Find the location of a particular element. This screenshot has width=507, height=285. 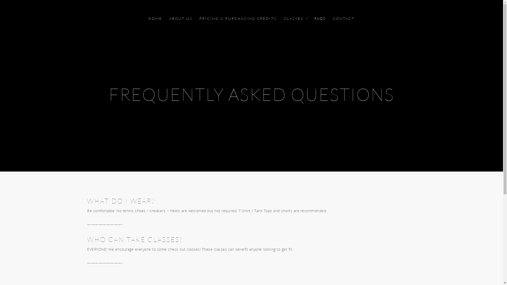

CONTACT is located at coordinates (344, 22).